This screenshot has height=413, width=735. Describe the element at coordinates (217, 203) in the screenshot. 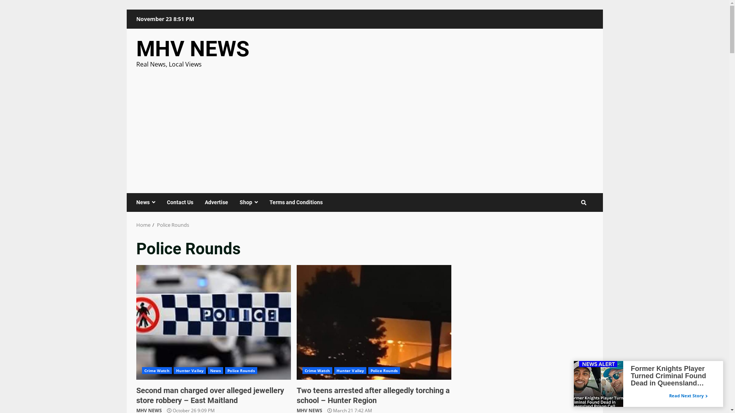

I see `Advertise` at that location.